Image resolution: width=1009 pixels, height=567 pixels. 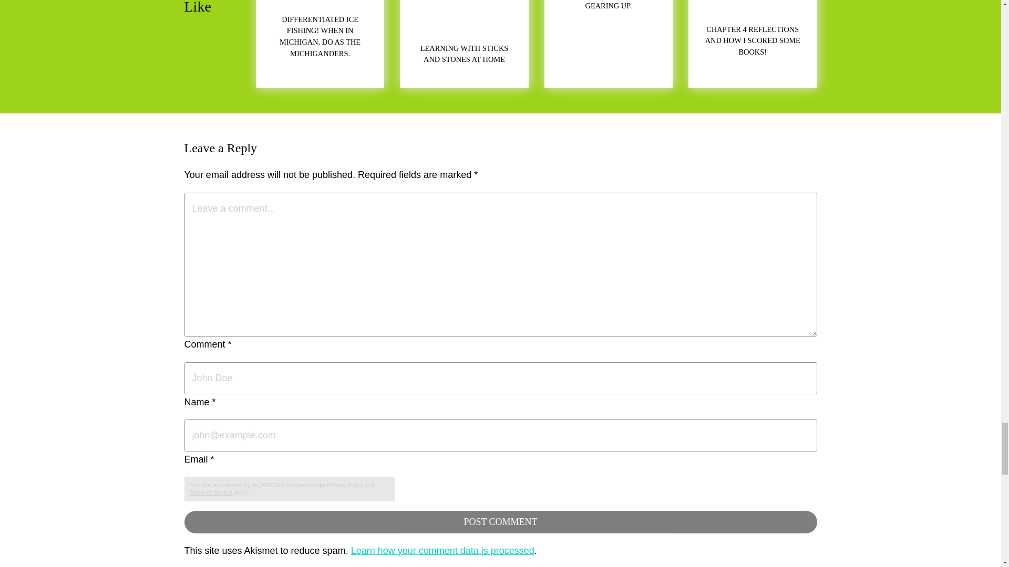 What do you see at coordinates (500, 522) in the screenshot?
I see `Post Comment` at bounding box center [500, 522].